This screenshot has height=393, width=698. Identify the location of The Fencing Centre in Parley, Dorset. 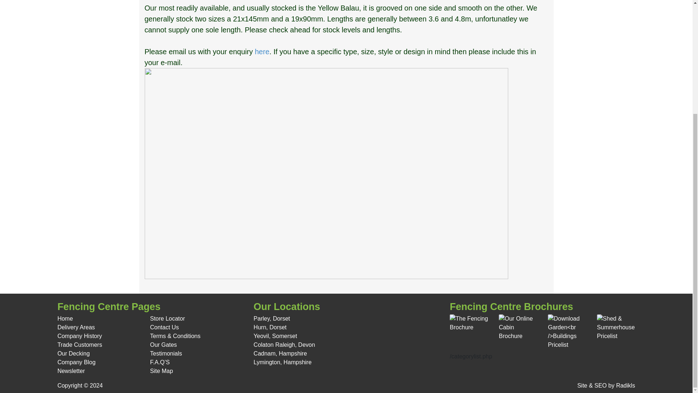
(272, 319).